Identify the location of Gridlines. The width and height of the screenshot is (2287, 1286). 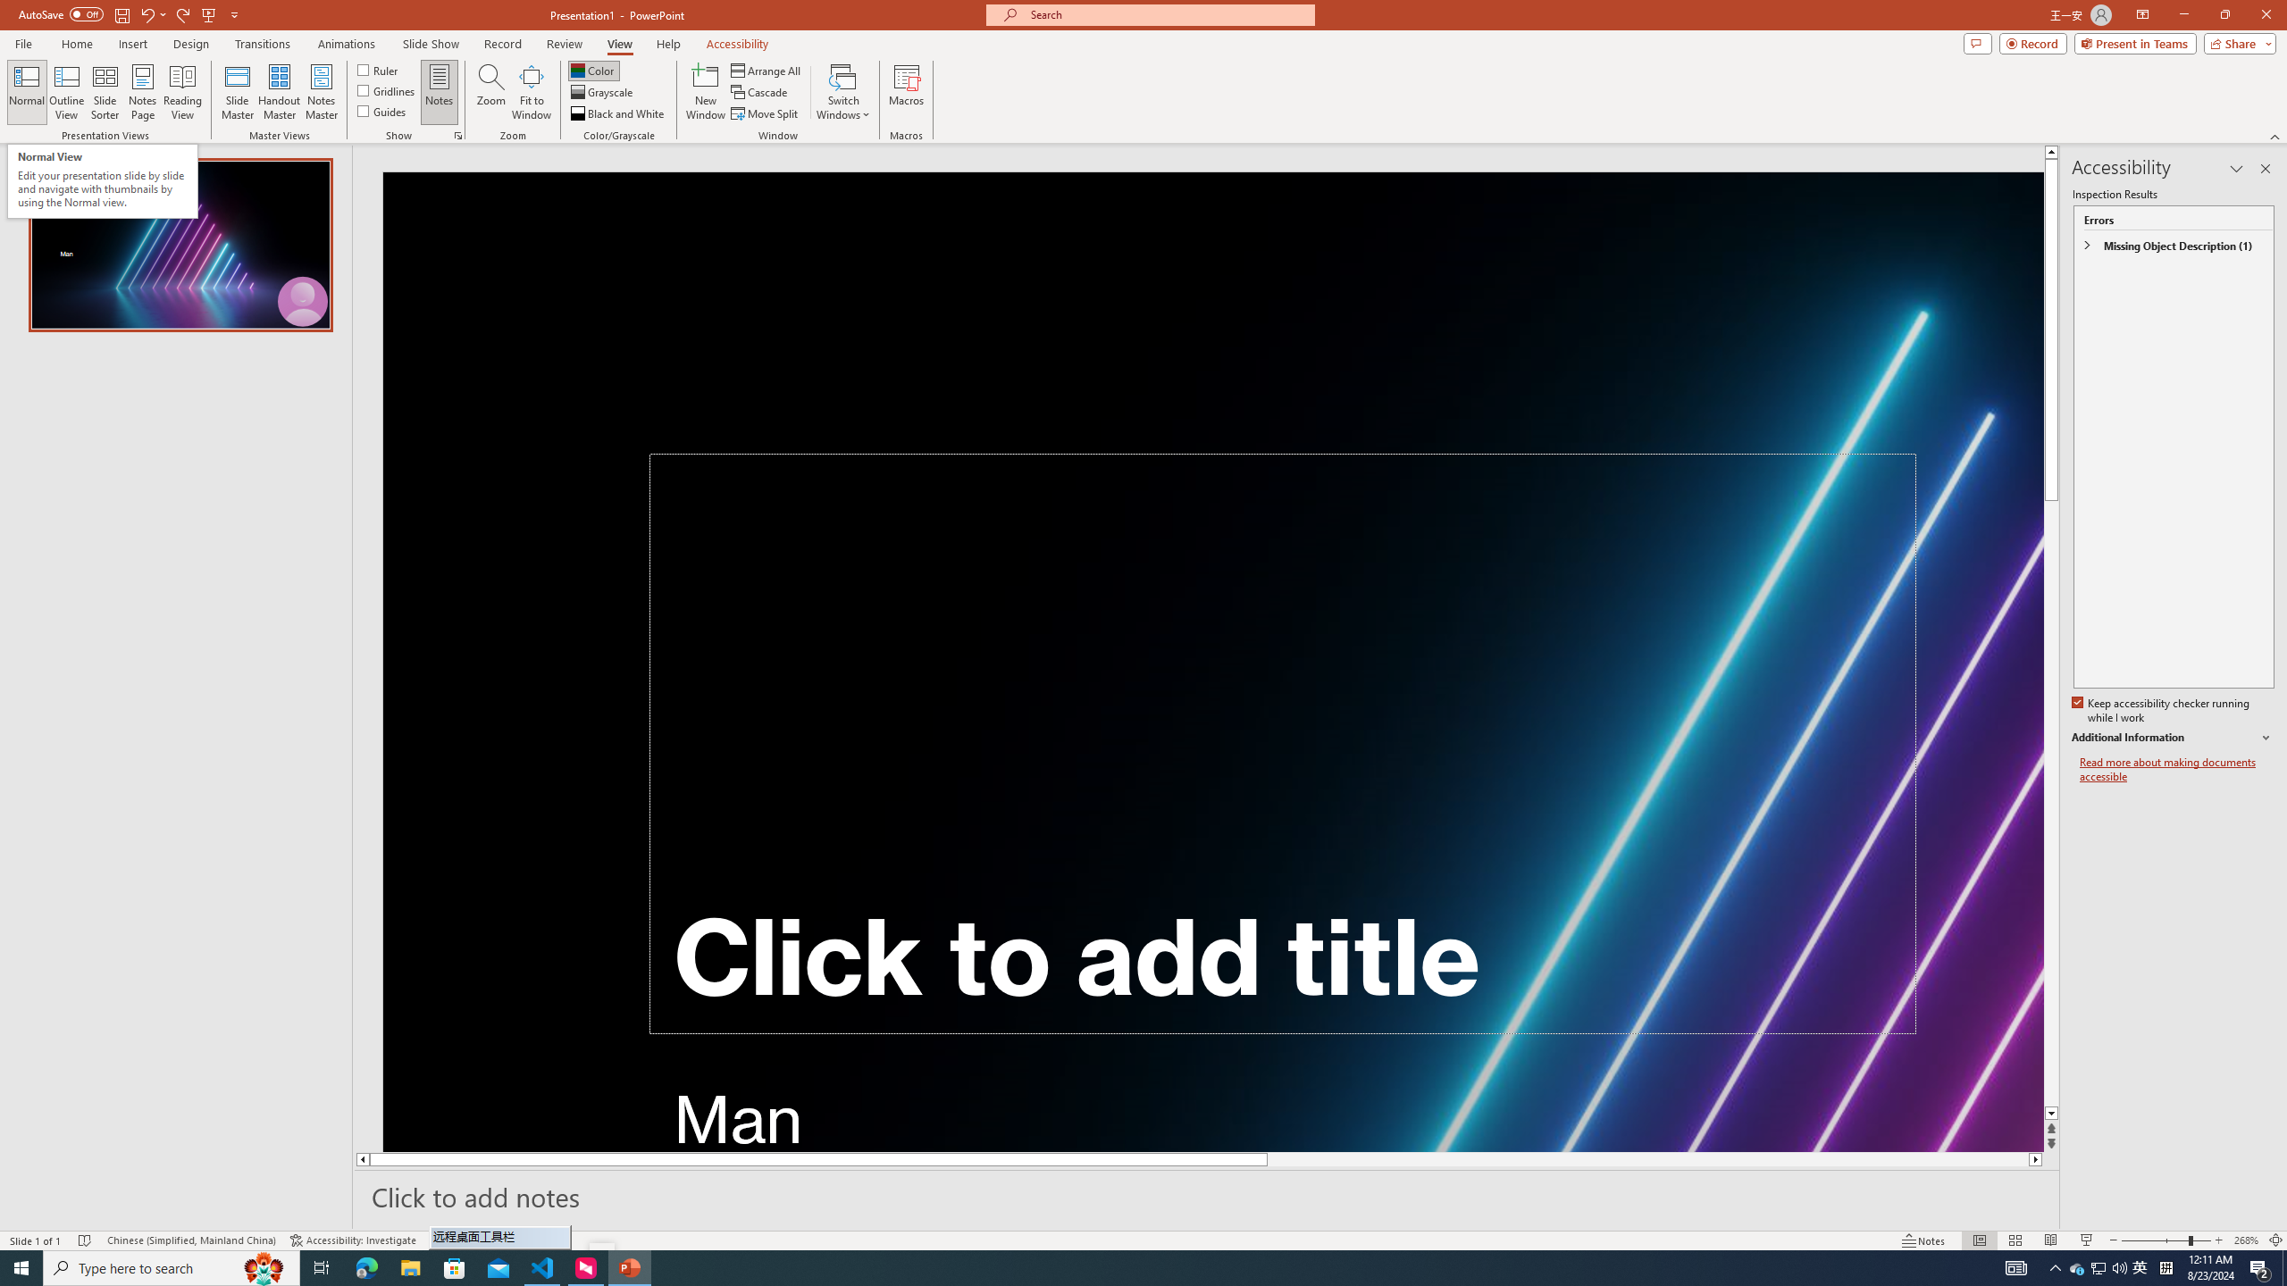
(388, 89).